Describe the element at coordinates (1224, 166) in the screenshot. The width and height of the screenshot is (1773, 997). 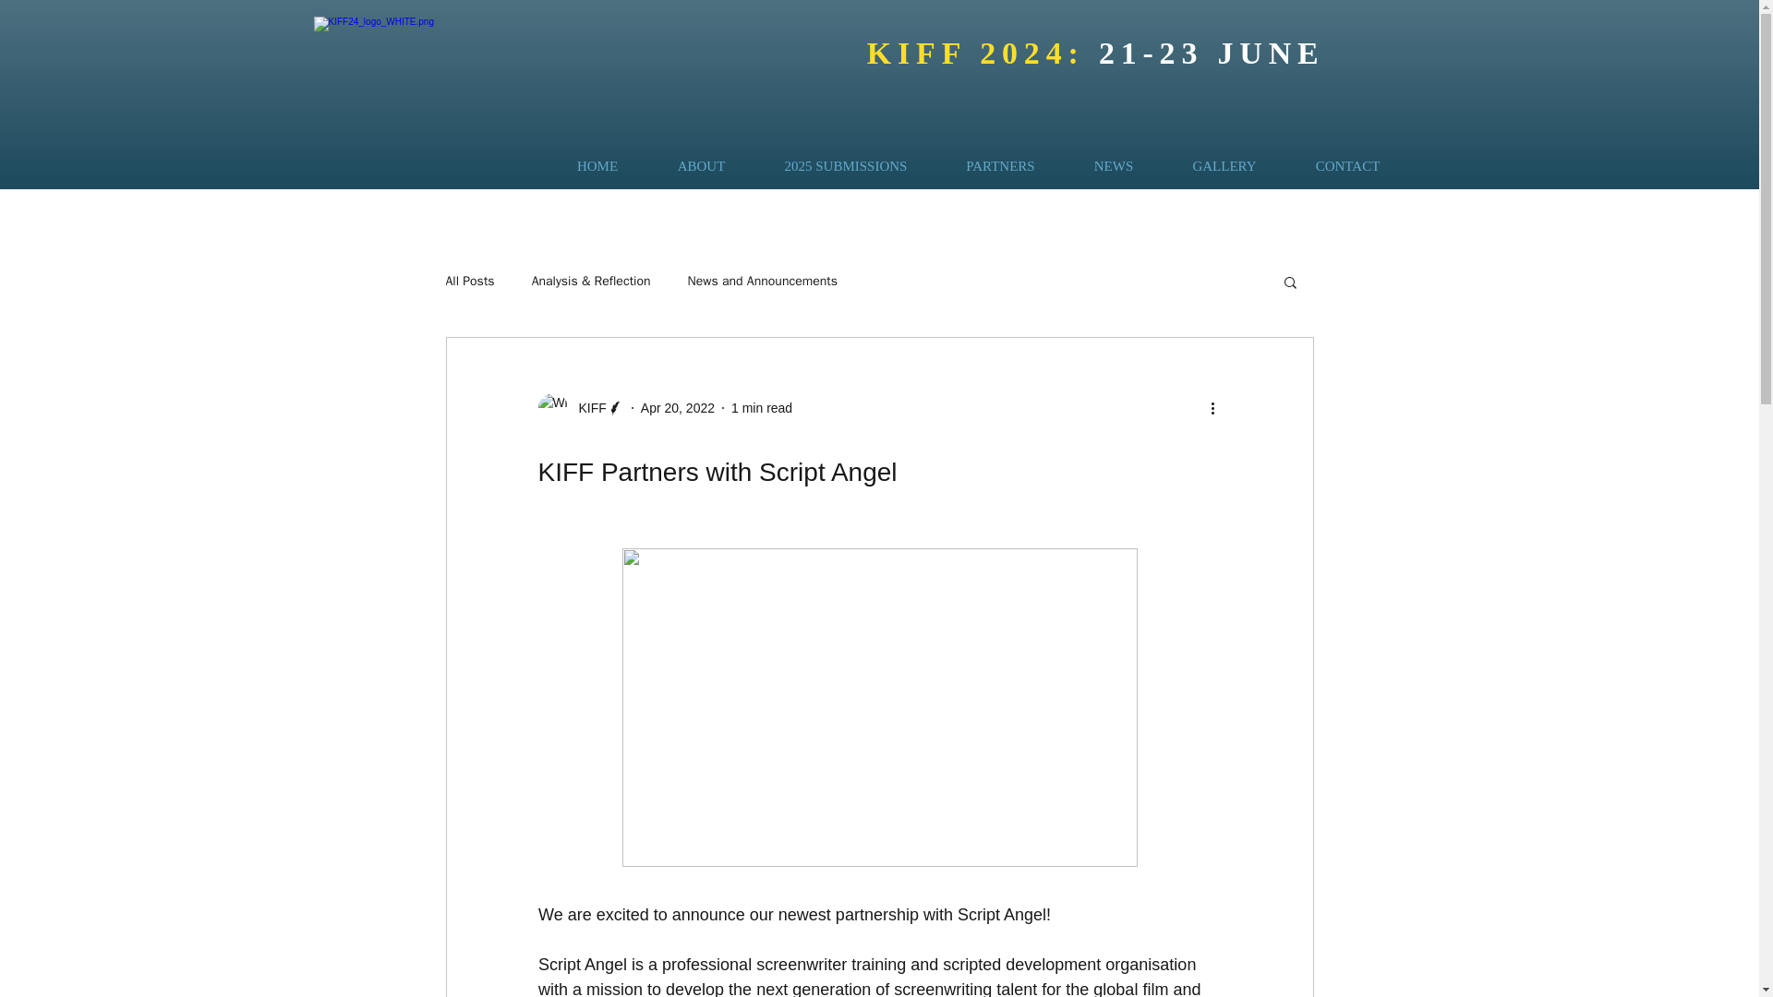
I see `GALLERY` at that location.